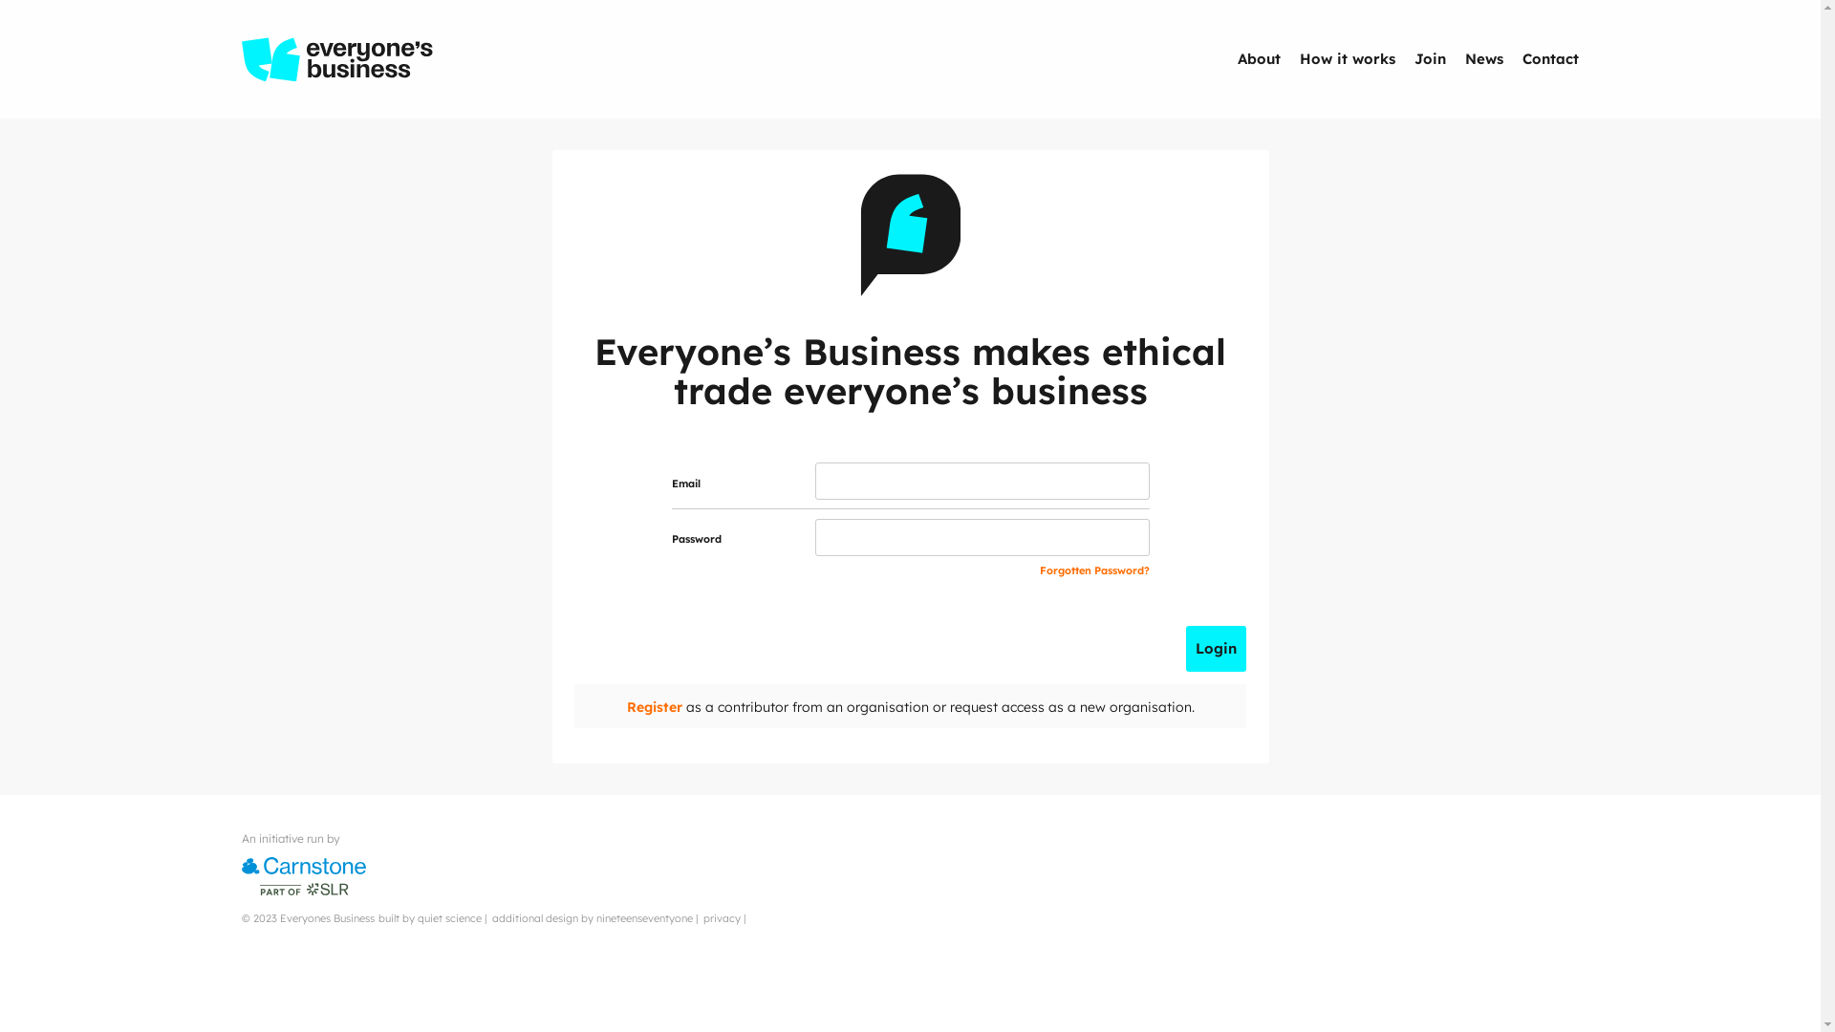  I want to click on privacy, so click(723, 918).